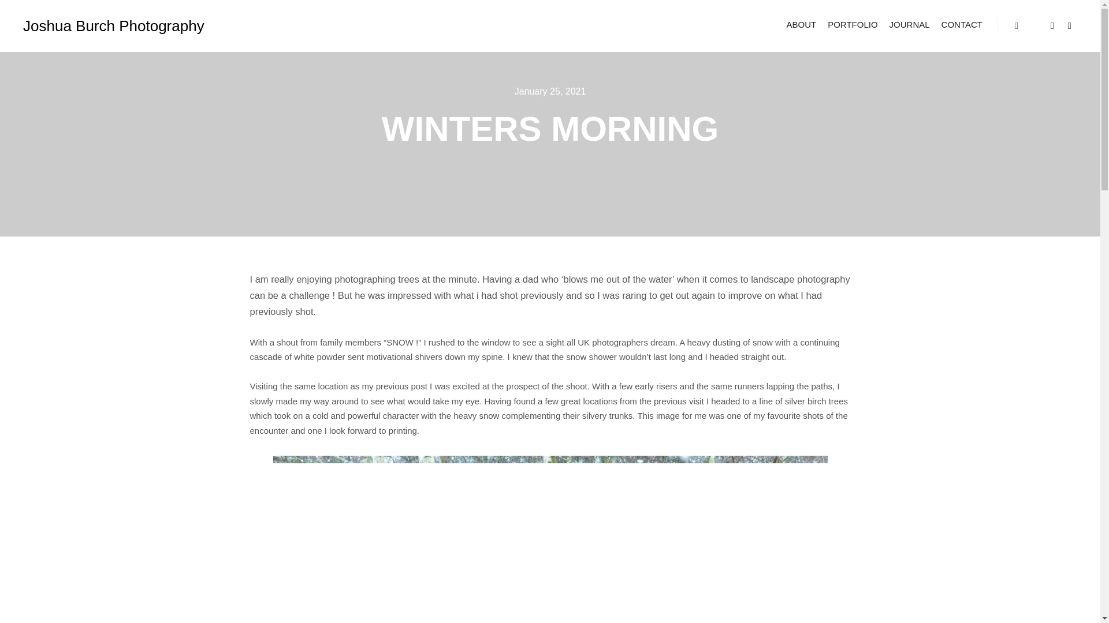 The height and width of the screenshot is (623, 1109). I want to click on PORTFOLIO, so click(852, 24).